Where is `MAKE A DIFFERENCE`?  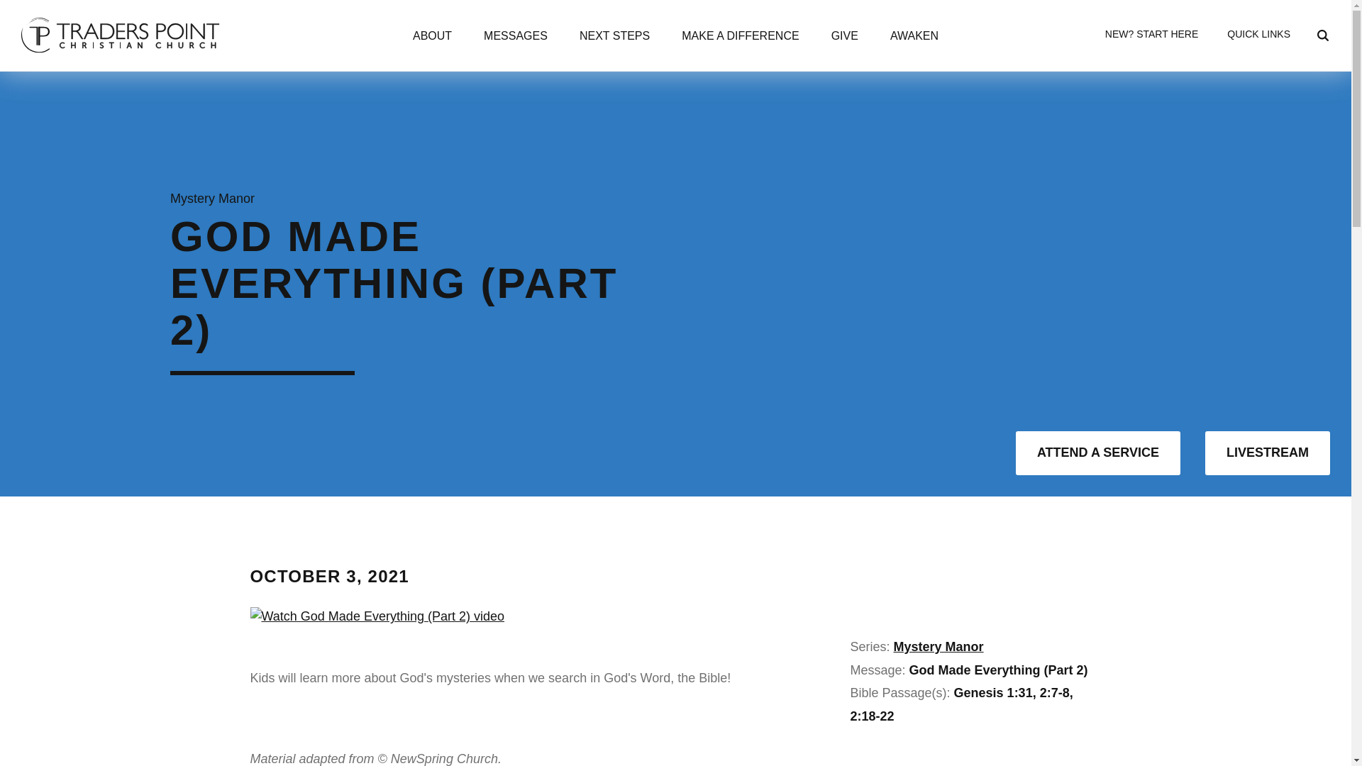
MAKE A DIFFERENCE is located at coordinates (740, 38).